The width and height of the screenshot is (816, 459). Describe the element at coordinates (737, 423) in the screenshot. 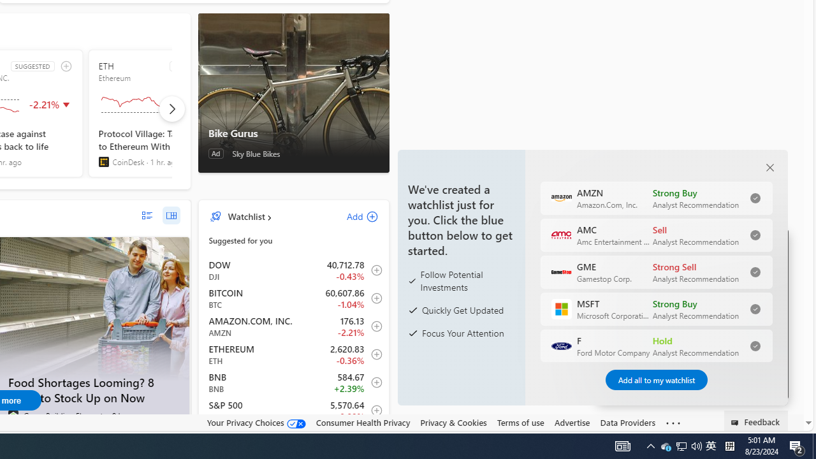

I see `Class: feedback_link_icon-DS-EntryPoint1-1` at that location.